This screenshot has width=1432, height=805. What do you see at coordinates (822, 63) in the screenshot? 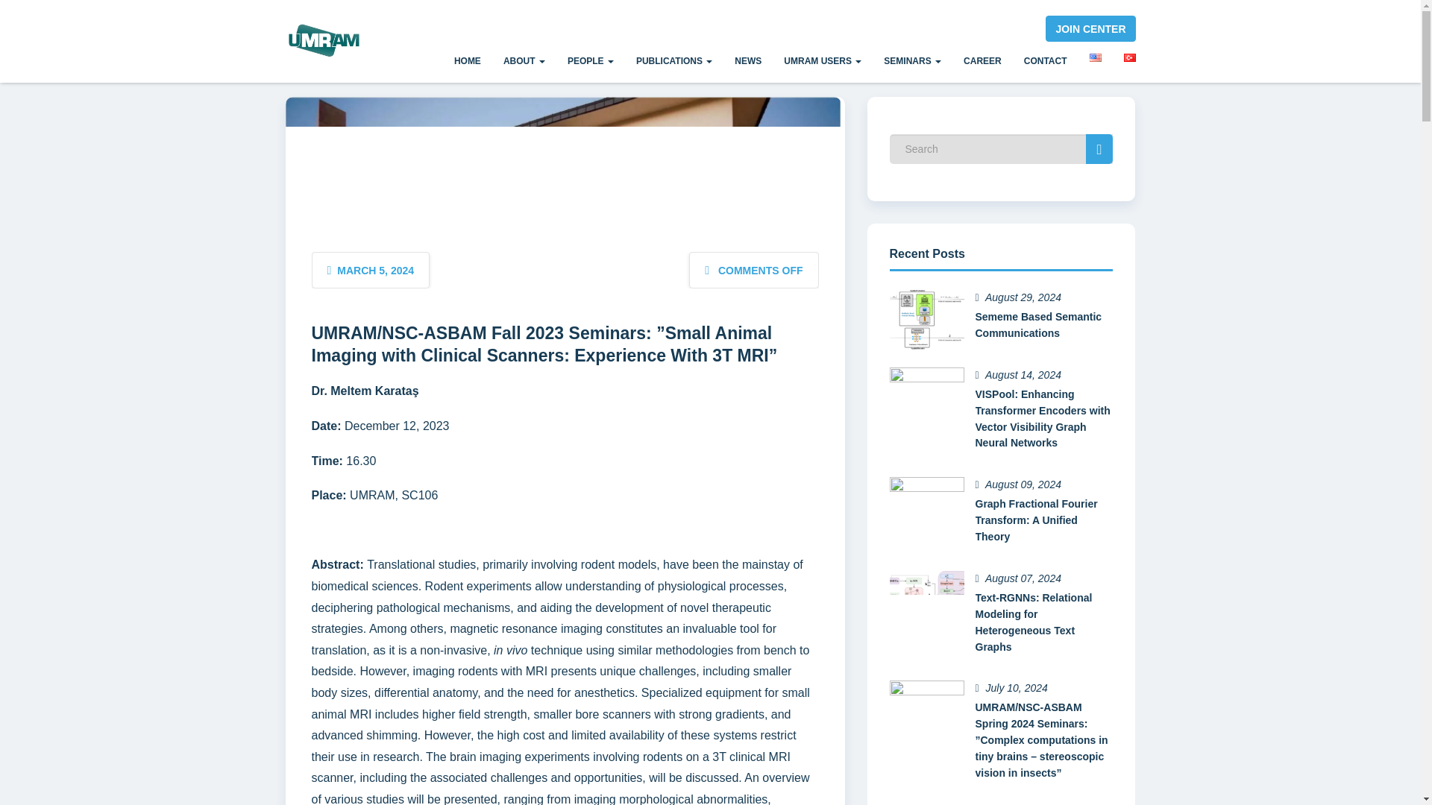
I see `UMRAM USERS` at bounding box center [822, 63].